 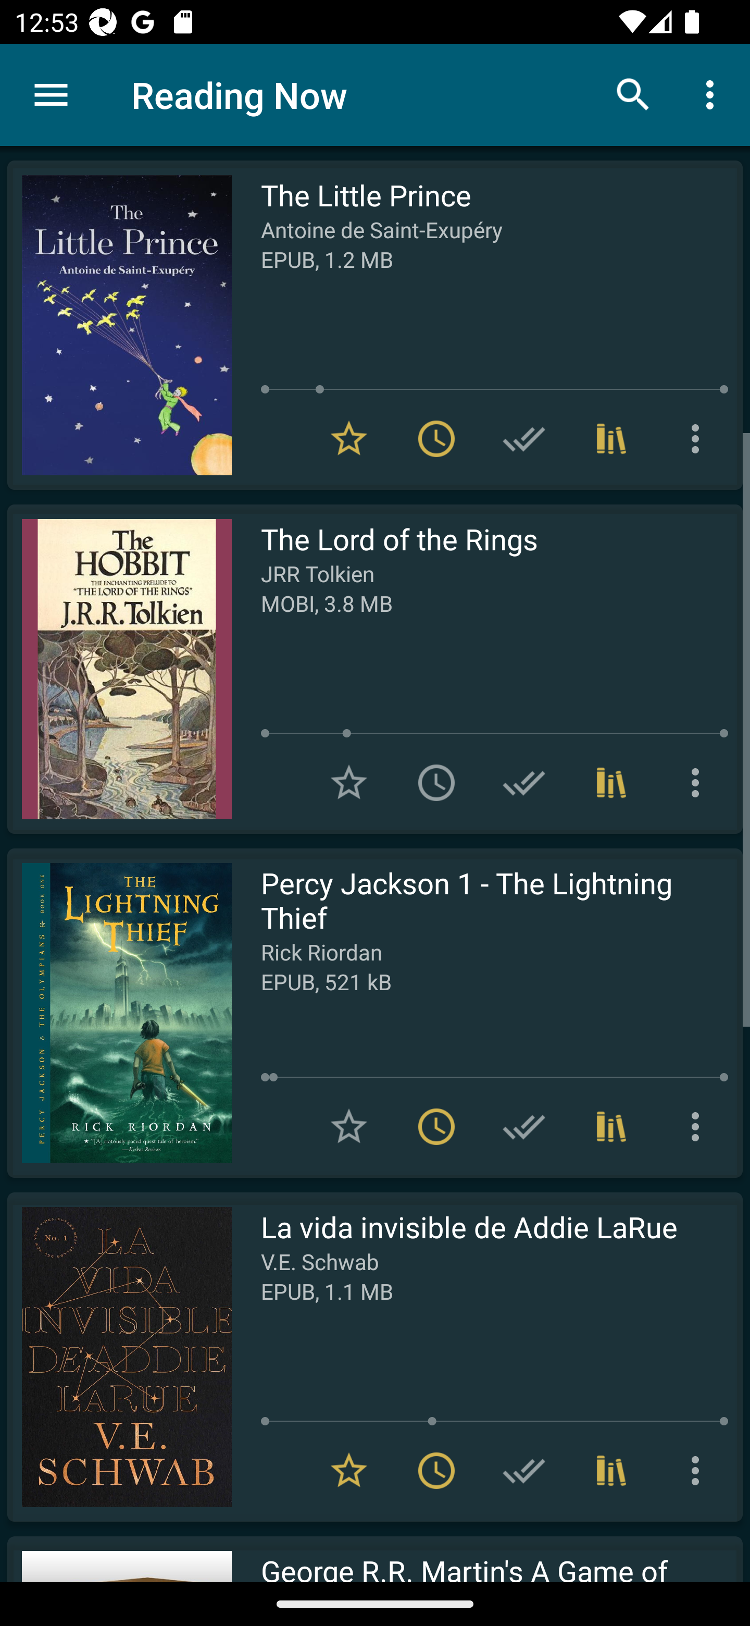 What do you see at coordinates (119, 325) in the screenshot?
I see `Read The Little Prince` at bounding box center [119, 325].